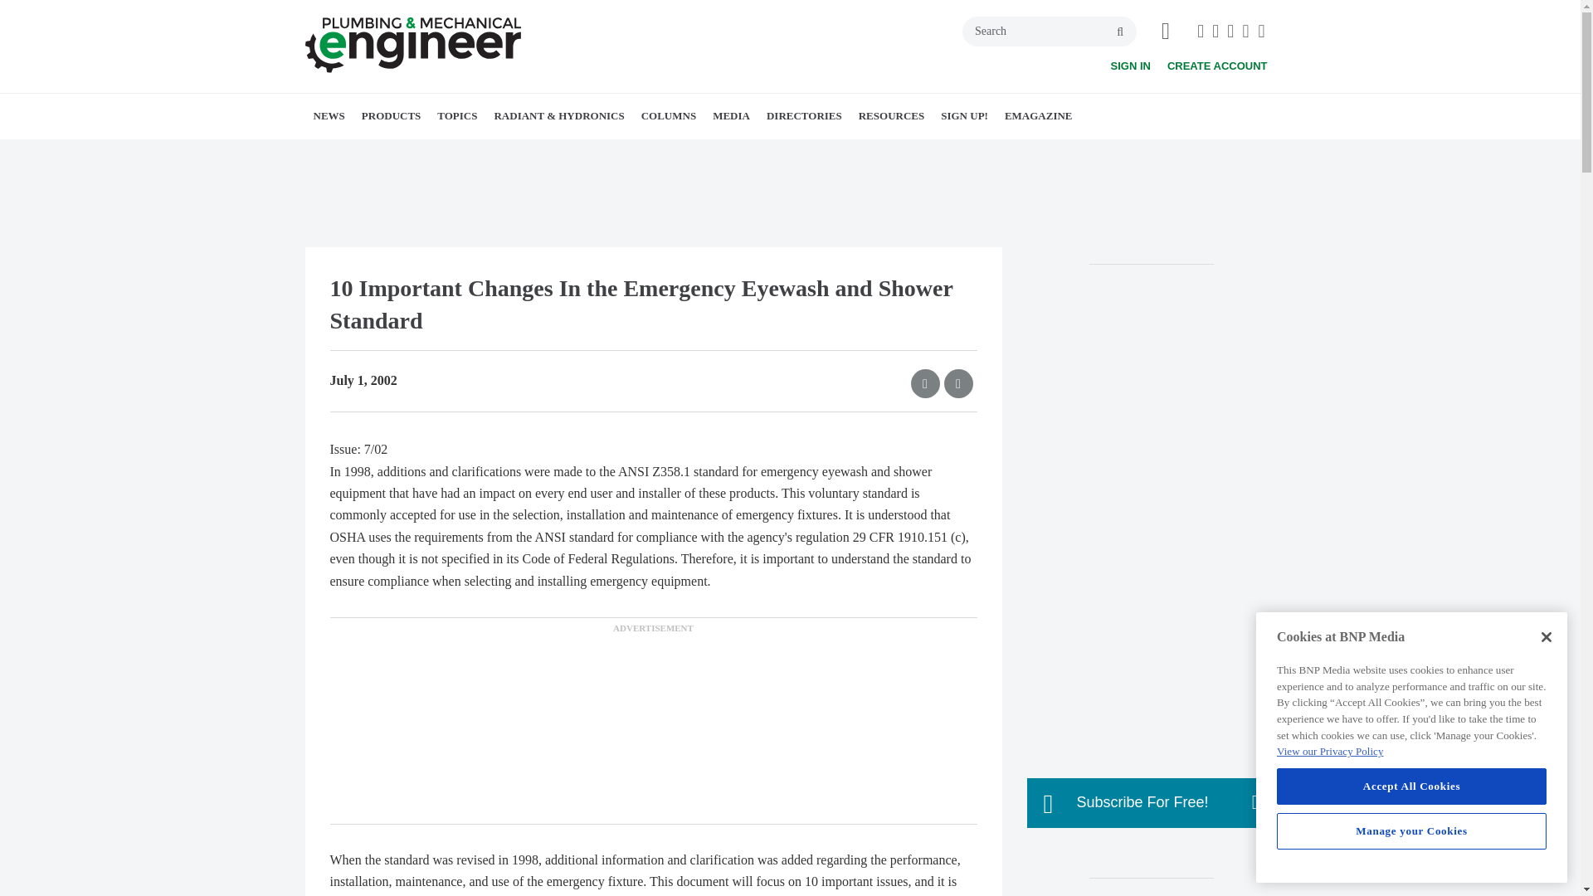 Image resolution: width=1593 pixels, height=896 pixels. Describe the element at coordinates (775, 153) in the screenshot. I see `JOHN SIEGENTHALER` at that location.